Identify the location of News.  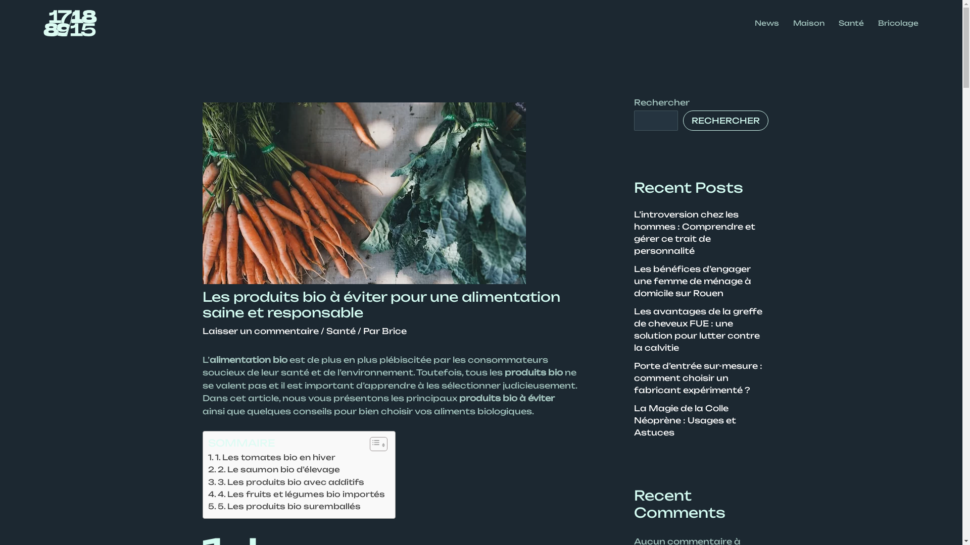
(767, 23).